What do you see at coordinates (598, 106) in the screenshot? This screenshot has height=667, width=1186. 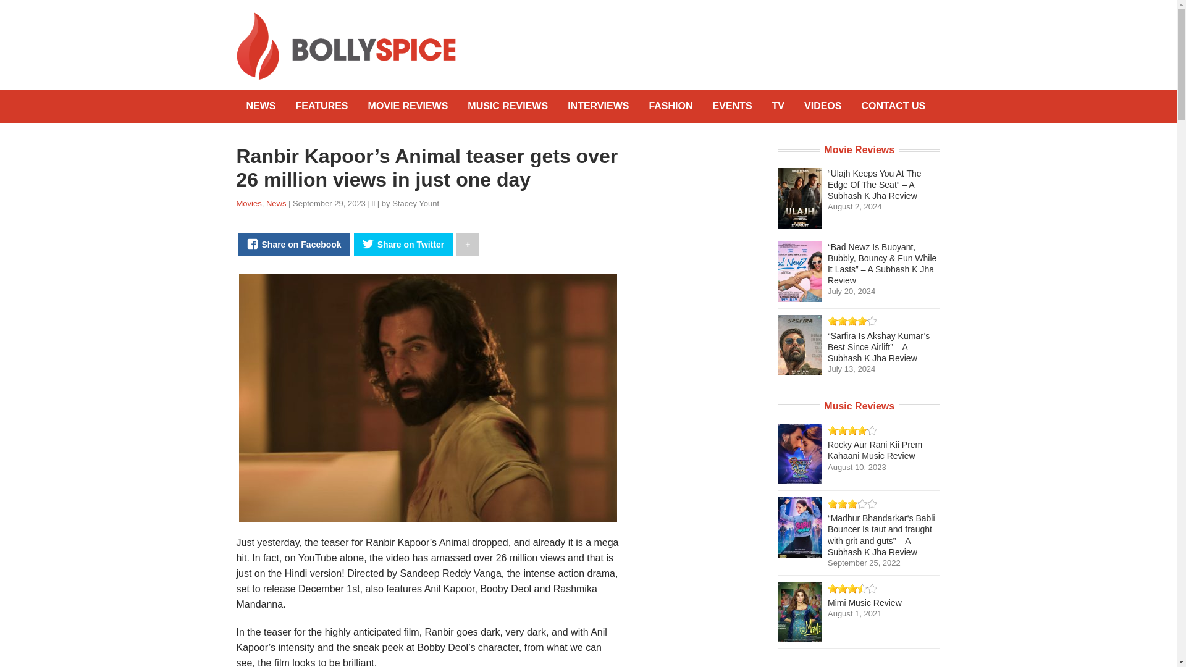 I see `INTERVIEWS` at bounding box center [598, 106].